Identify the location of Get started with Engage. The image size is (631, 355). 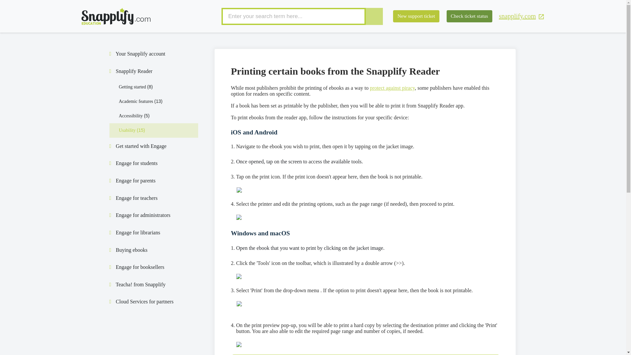
(141, 146).